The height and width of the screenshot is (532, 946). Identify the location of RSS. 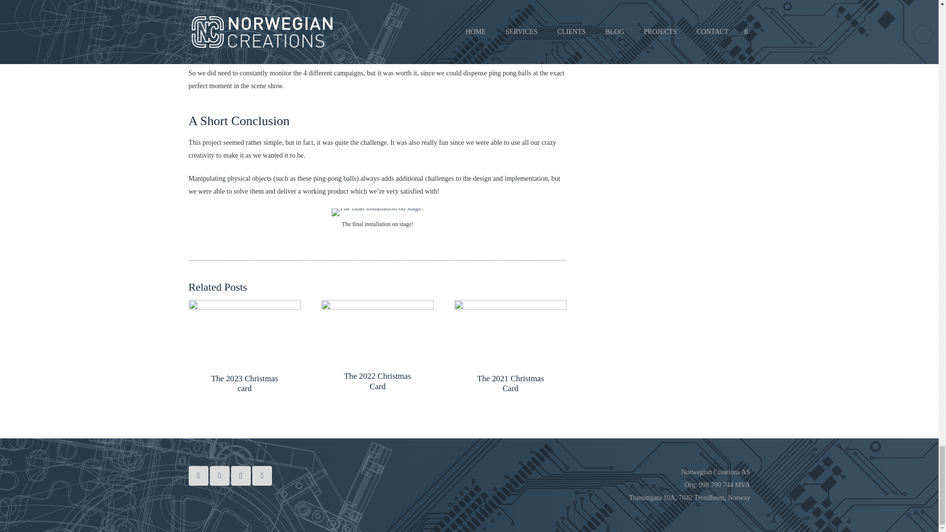
(262, 476).